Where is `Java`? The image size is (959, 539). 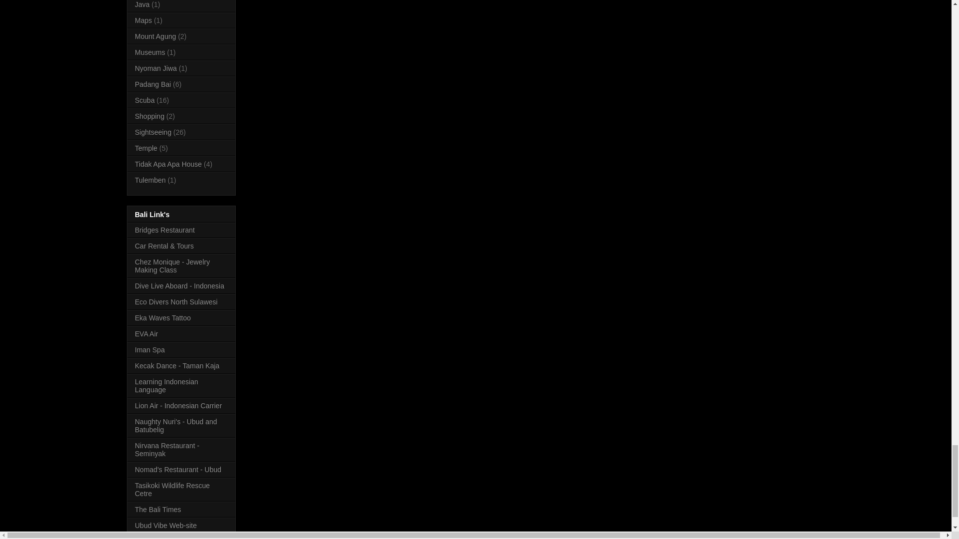
Java is located at coordinates (142, 4).